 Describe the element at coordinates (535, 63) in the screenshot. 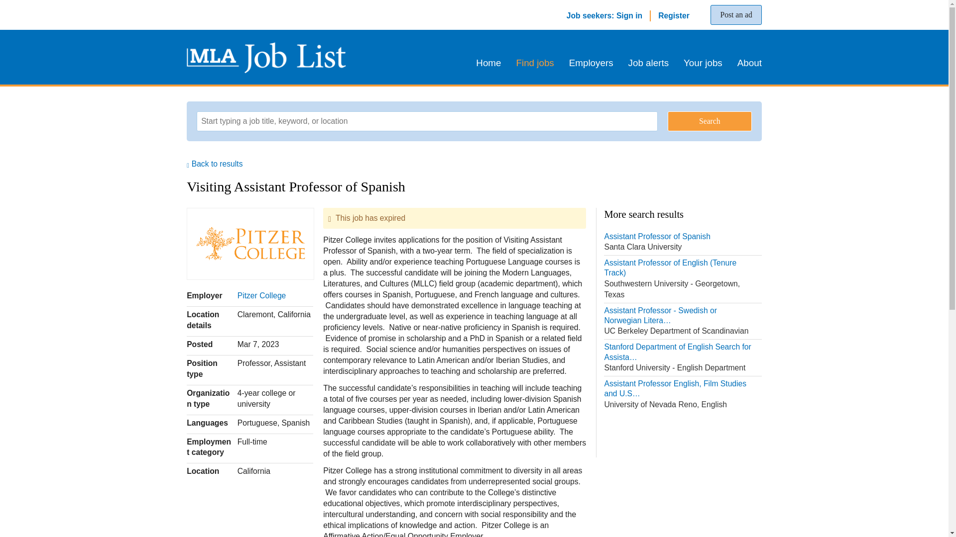

I see `Job seekers: Sign in` at that location.